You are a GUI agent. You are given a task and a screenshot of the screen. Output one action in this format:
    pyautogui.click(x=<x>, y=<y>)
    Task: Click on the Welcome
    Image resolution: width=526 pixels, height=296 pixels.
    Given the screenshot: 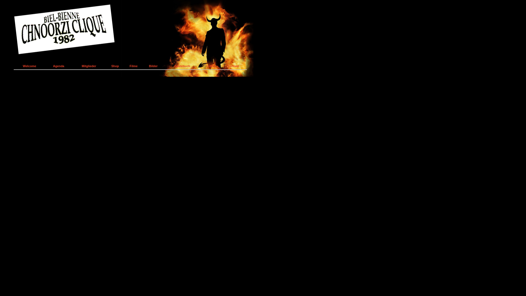 What is the action you would take?
    pyautogui.click(x=30, y=66)
    